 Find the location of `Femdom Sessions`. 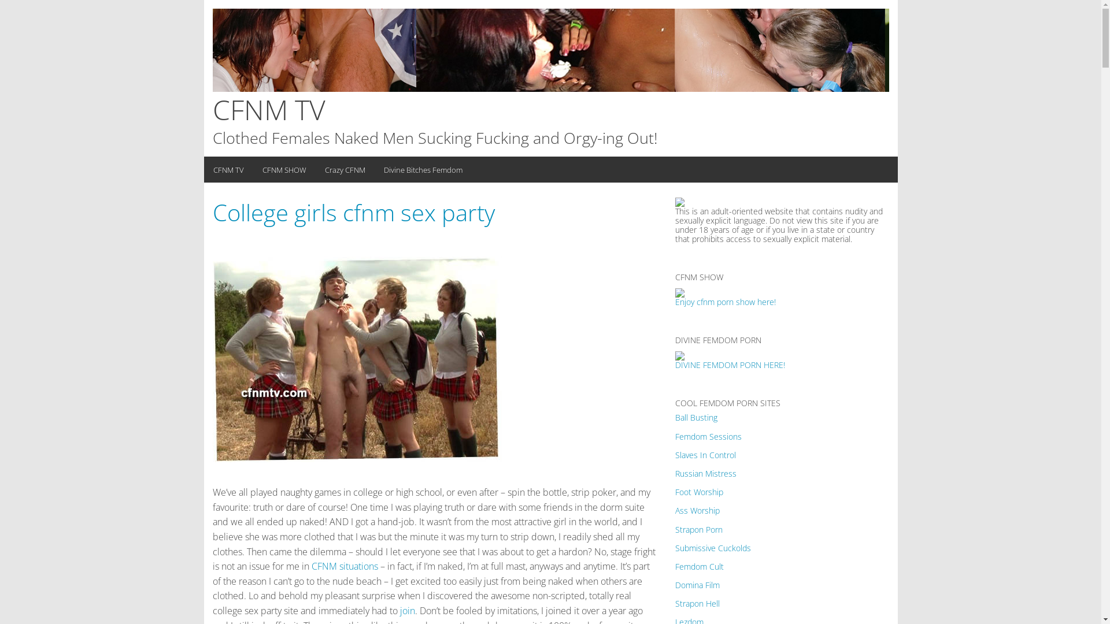

Femdom Sessions is located at coordinates (709, 437).